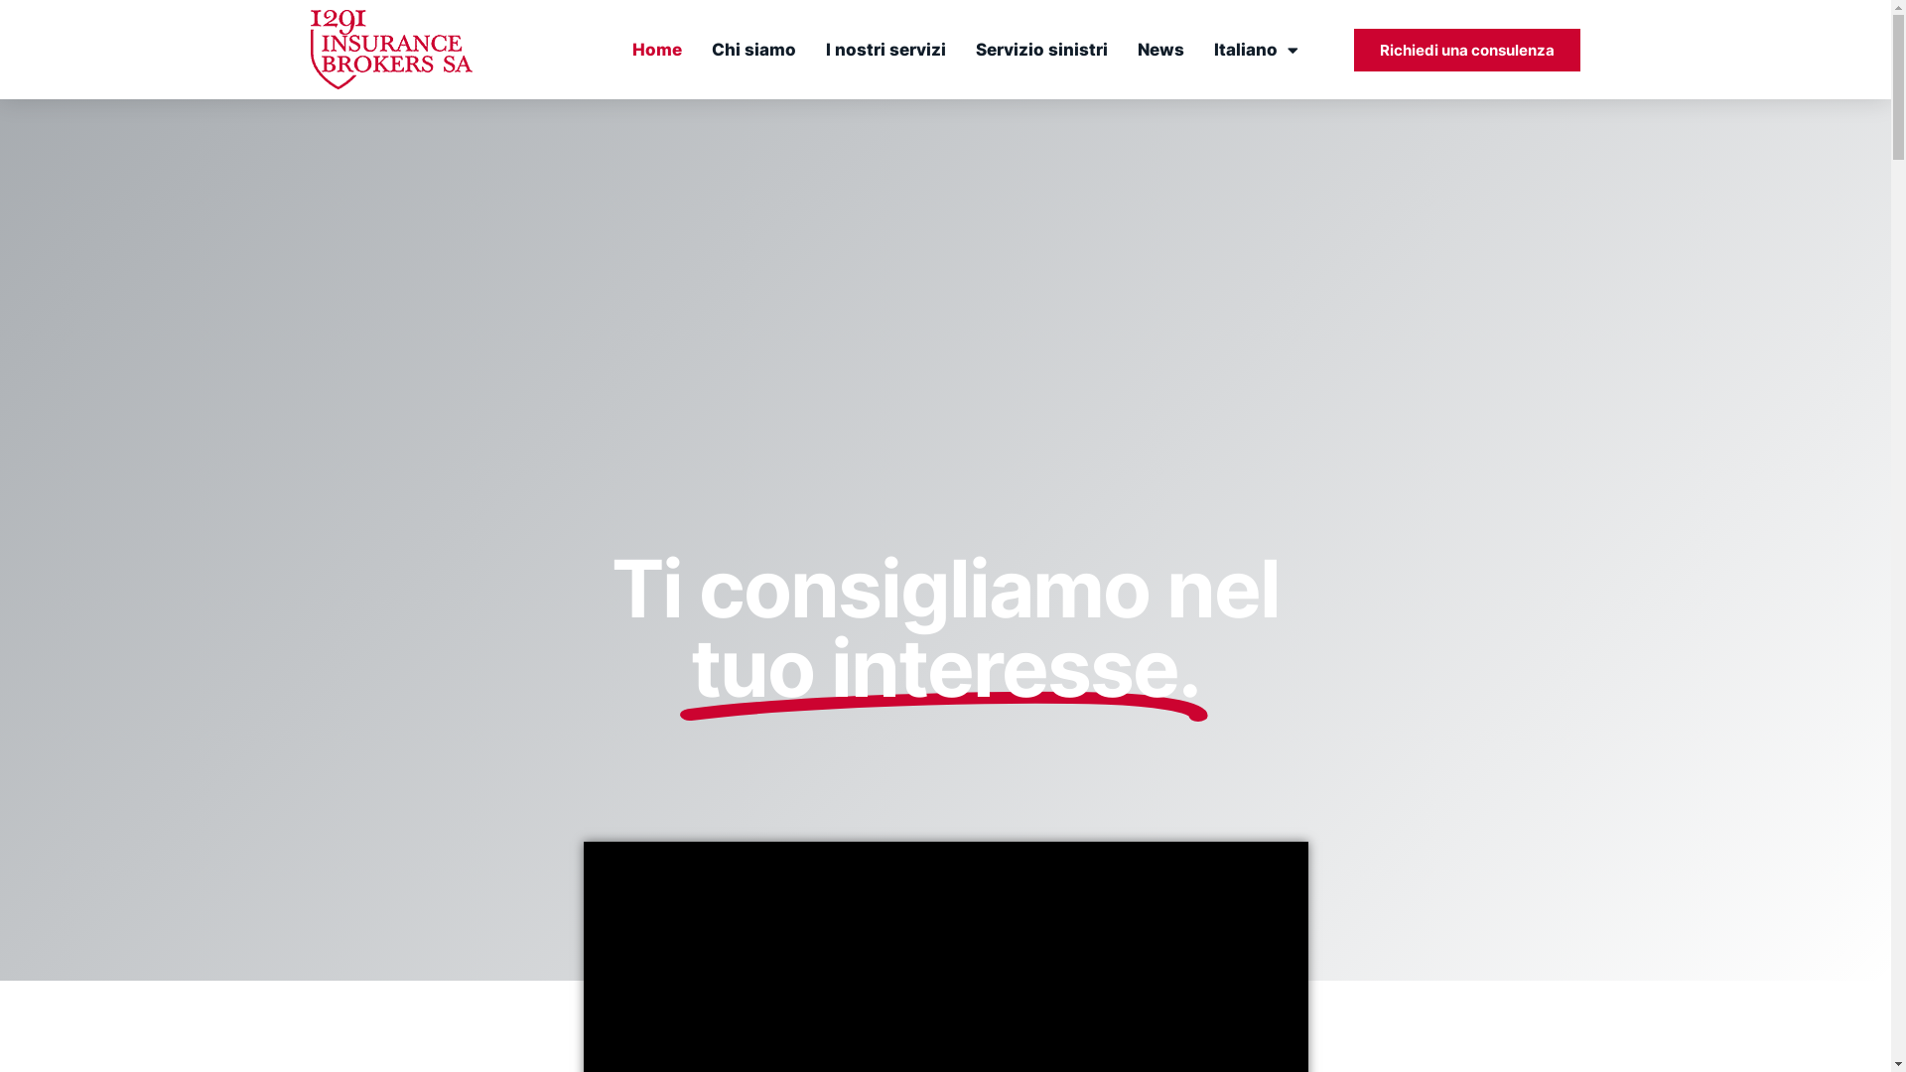 The image size is (1906, 1072). What do you see at coordinates (1467, 50) in the screenshot?
I see `Richiedi una consulenza` at bounding box center [1467, 50].